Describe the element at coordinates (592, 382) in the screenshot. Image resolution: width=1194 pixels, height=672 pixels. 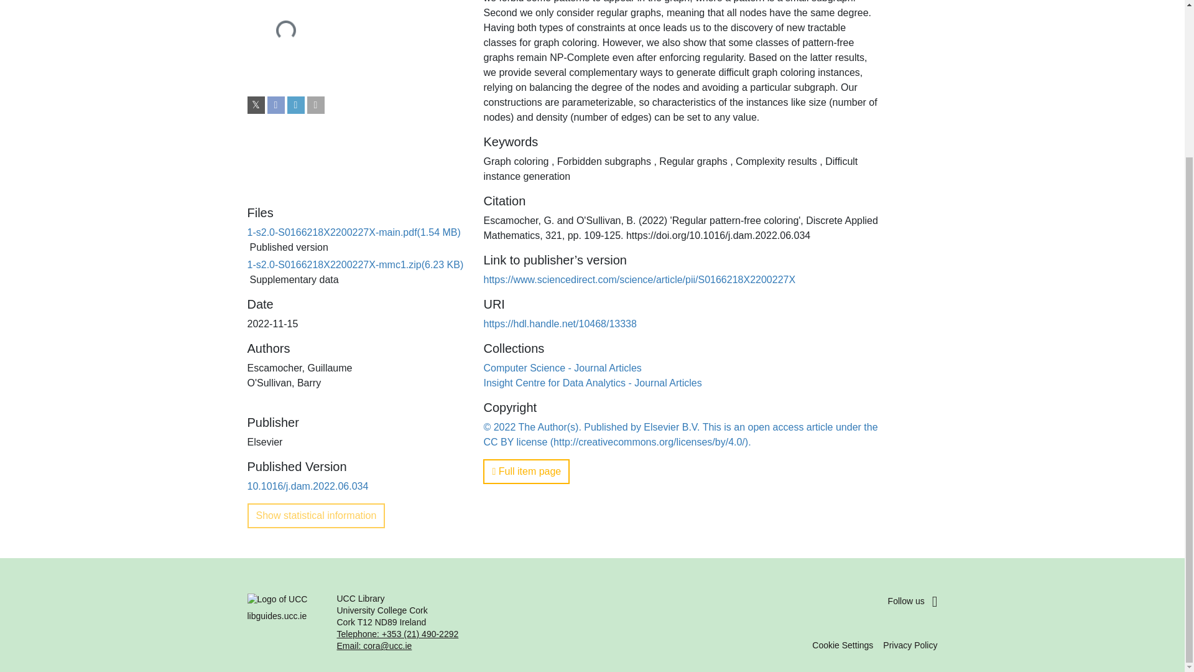
I see `Insight Centre for Data Analytics - Journal Articles` at that location.